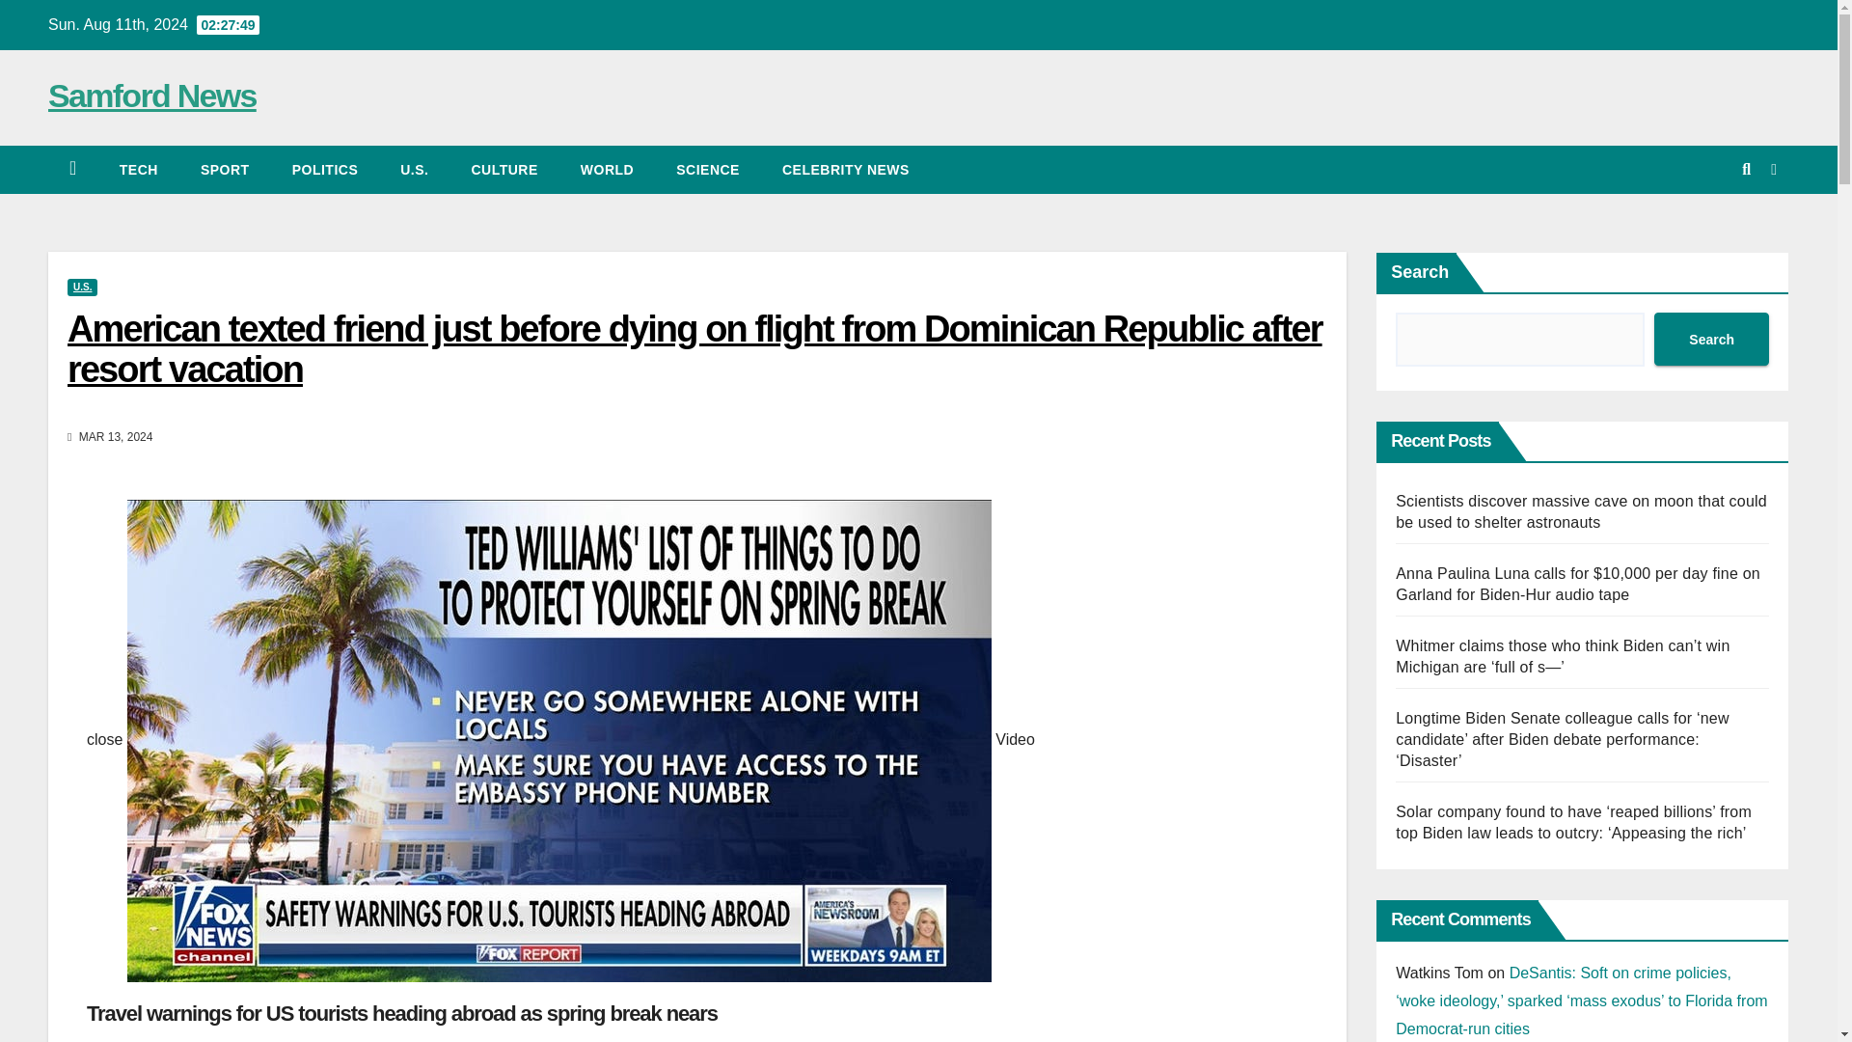  What do you see at coordinates (846, 170) in the screenshot?
I see `CELEBRITY NEWS` at bounding box center [846, 170].